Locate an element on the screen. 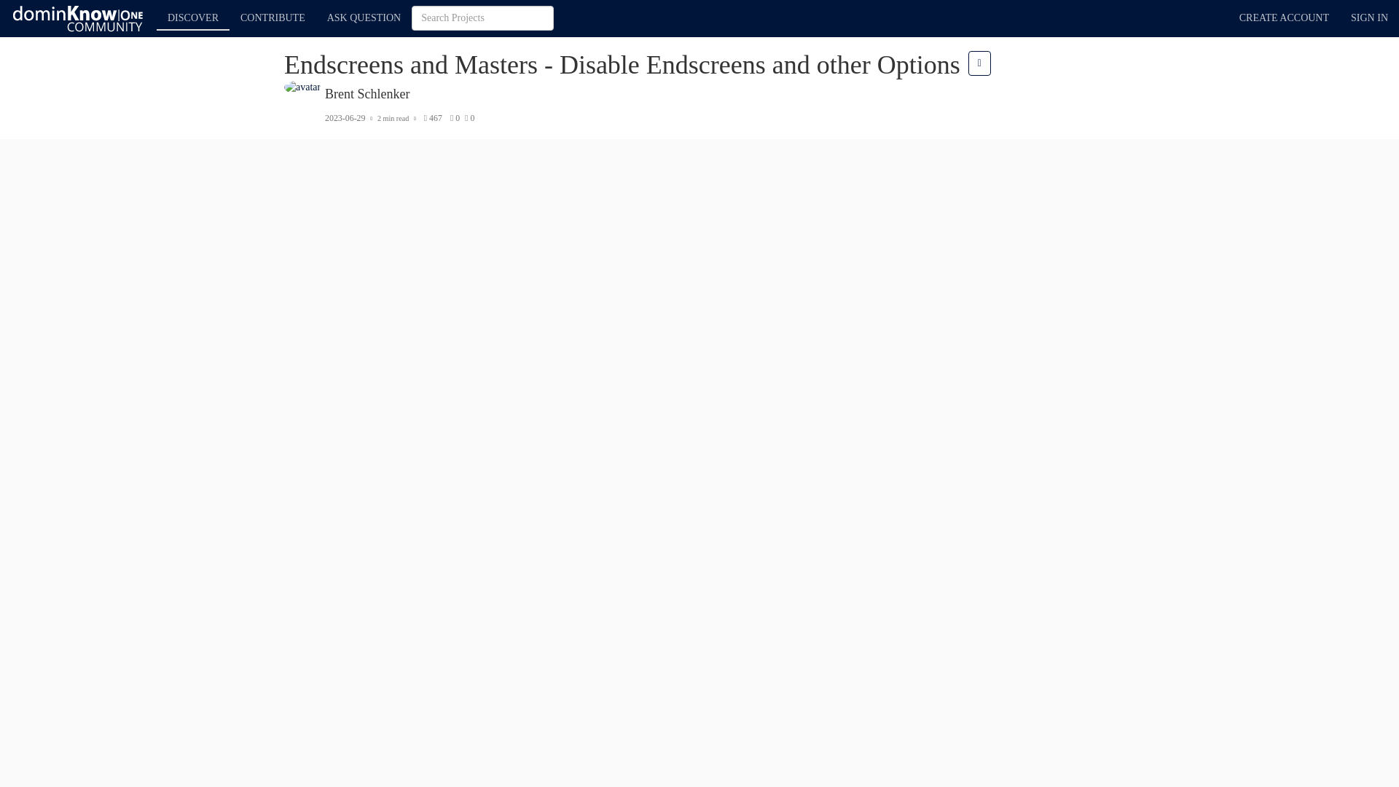  CREATE ACCOUNT is located at coordinates (1284, 17).